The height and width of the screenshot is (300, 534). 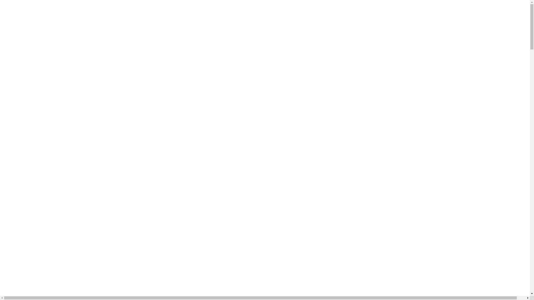 What do you see at coordinates (39, 34) in the screenshot?
I see `Long-Term Care` at bounding box center [39, 34].